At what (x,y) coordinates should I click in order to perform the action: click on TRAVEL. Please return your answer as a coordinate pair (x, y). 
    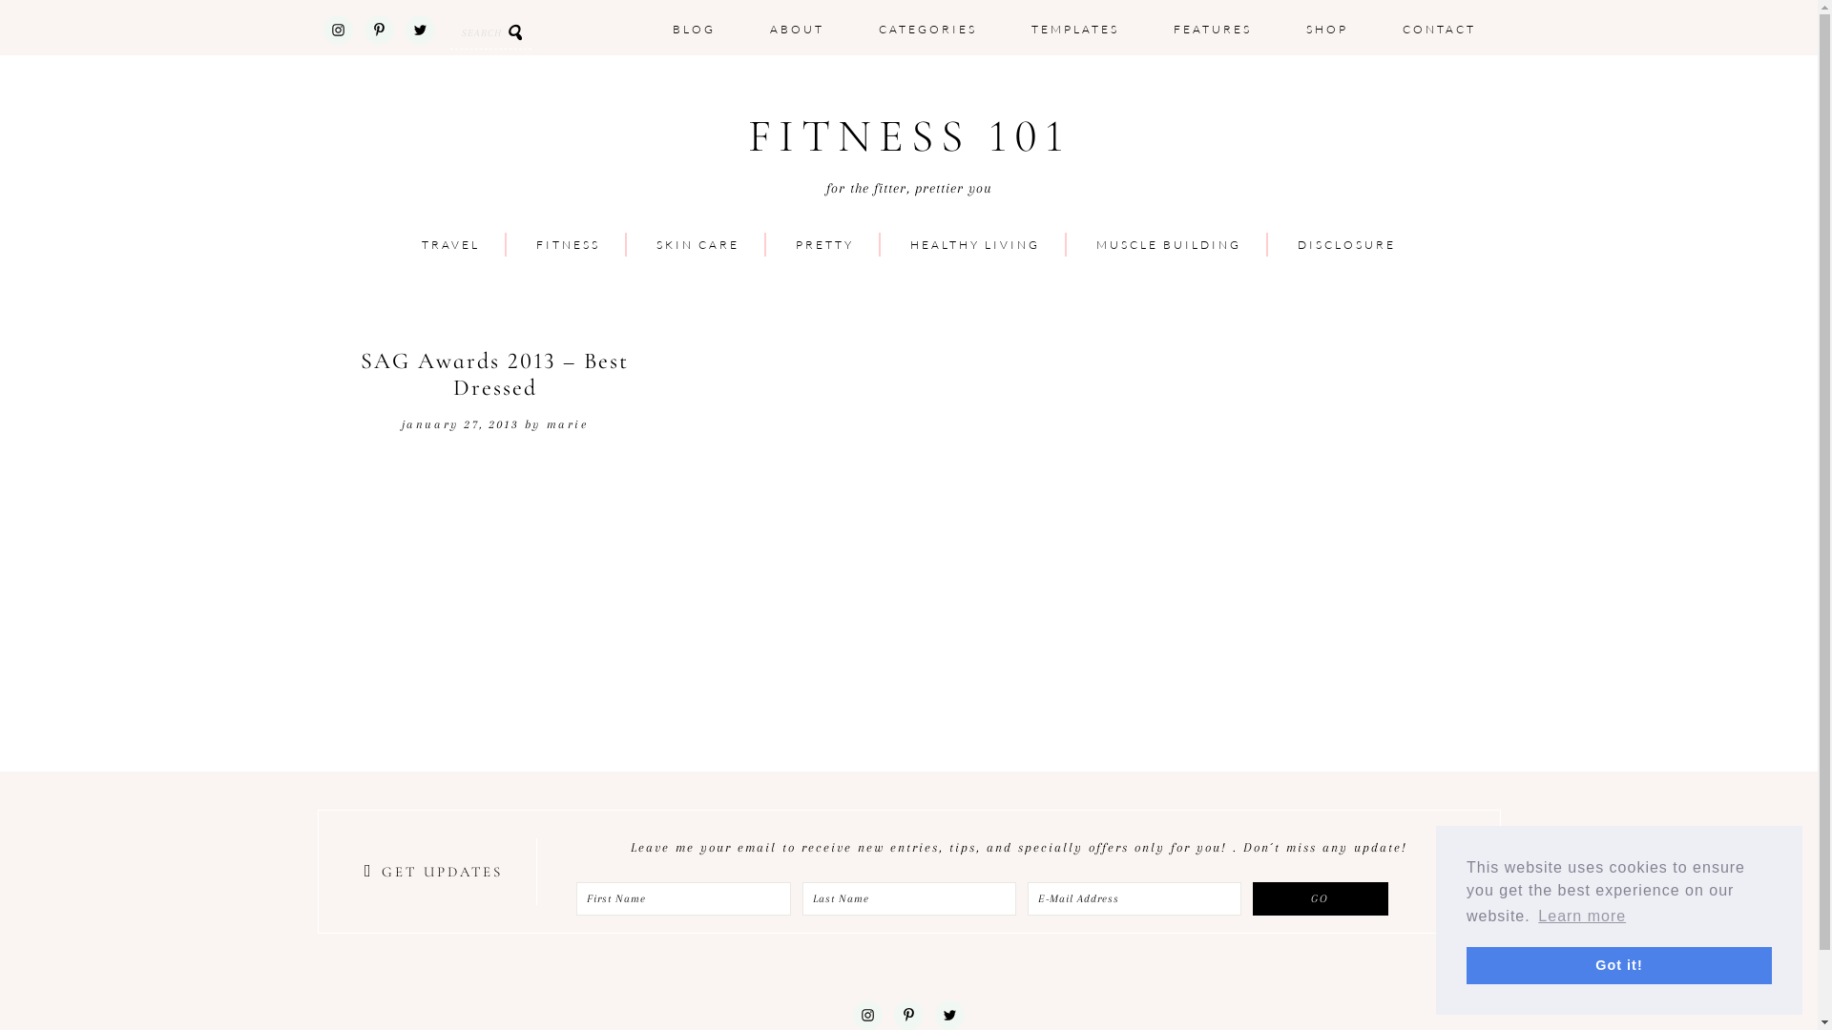
    Looking at the image, I should click on (450, 245).